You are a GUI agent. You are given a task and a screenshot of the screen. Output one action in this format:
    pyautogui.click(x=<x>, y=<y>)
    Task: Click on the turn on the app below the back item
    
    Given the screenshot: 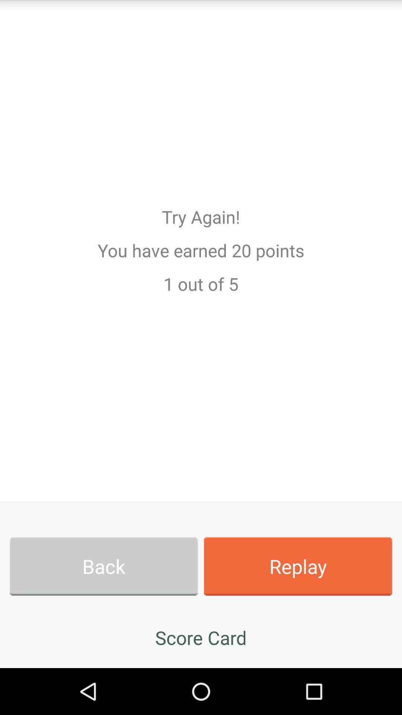 What is the action you would take?
    pyautogui.click(x=201, y=638)
    